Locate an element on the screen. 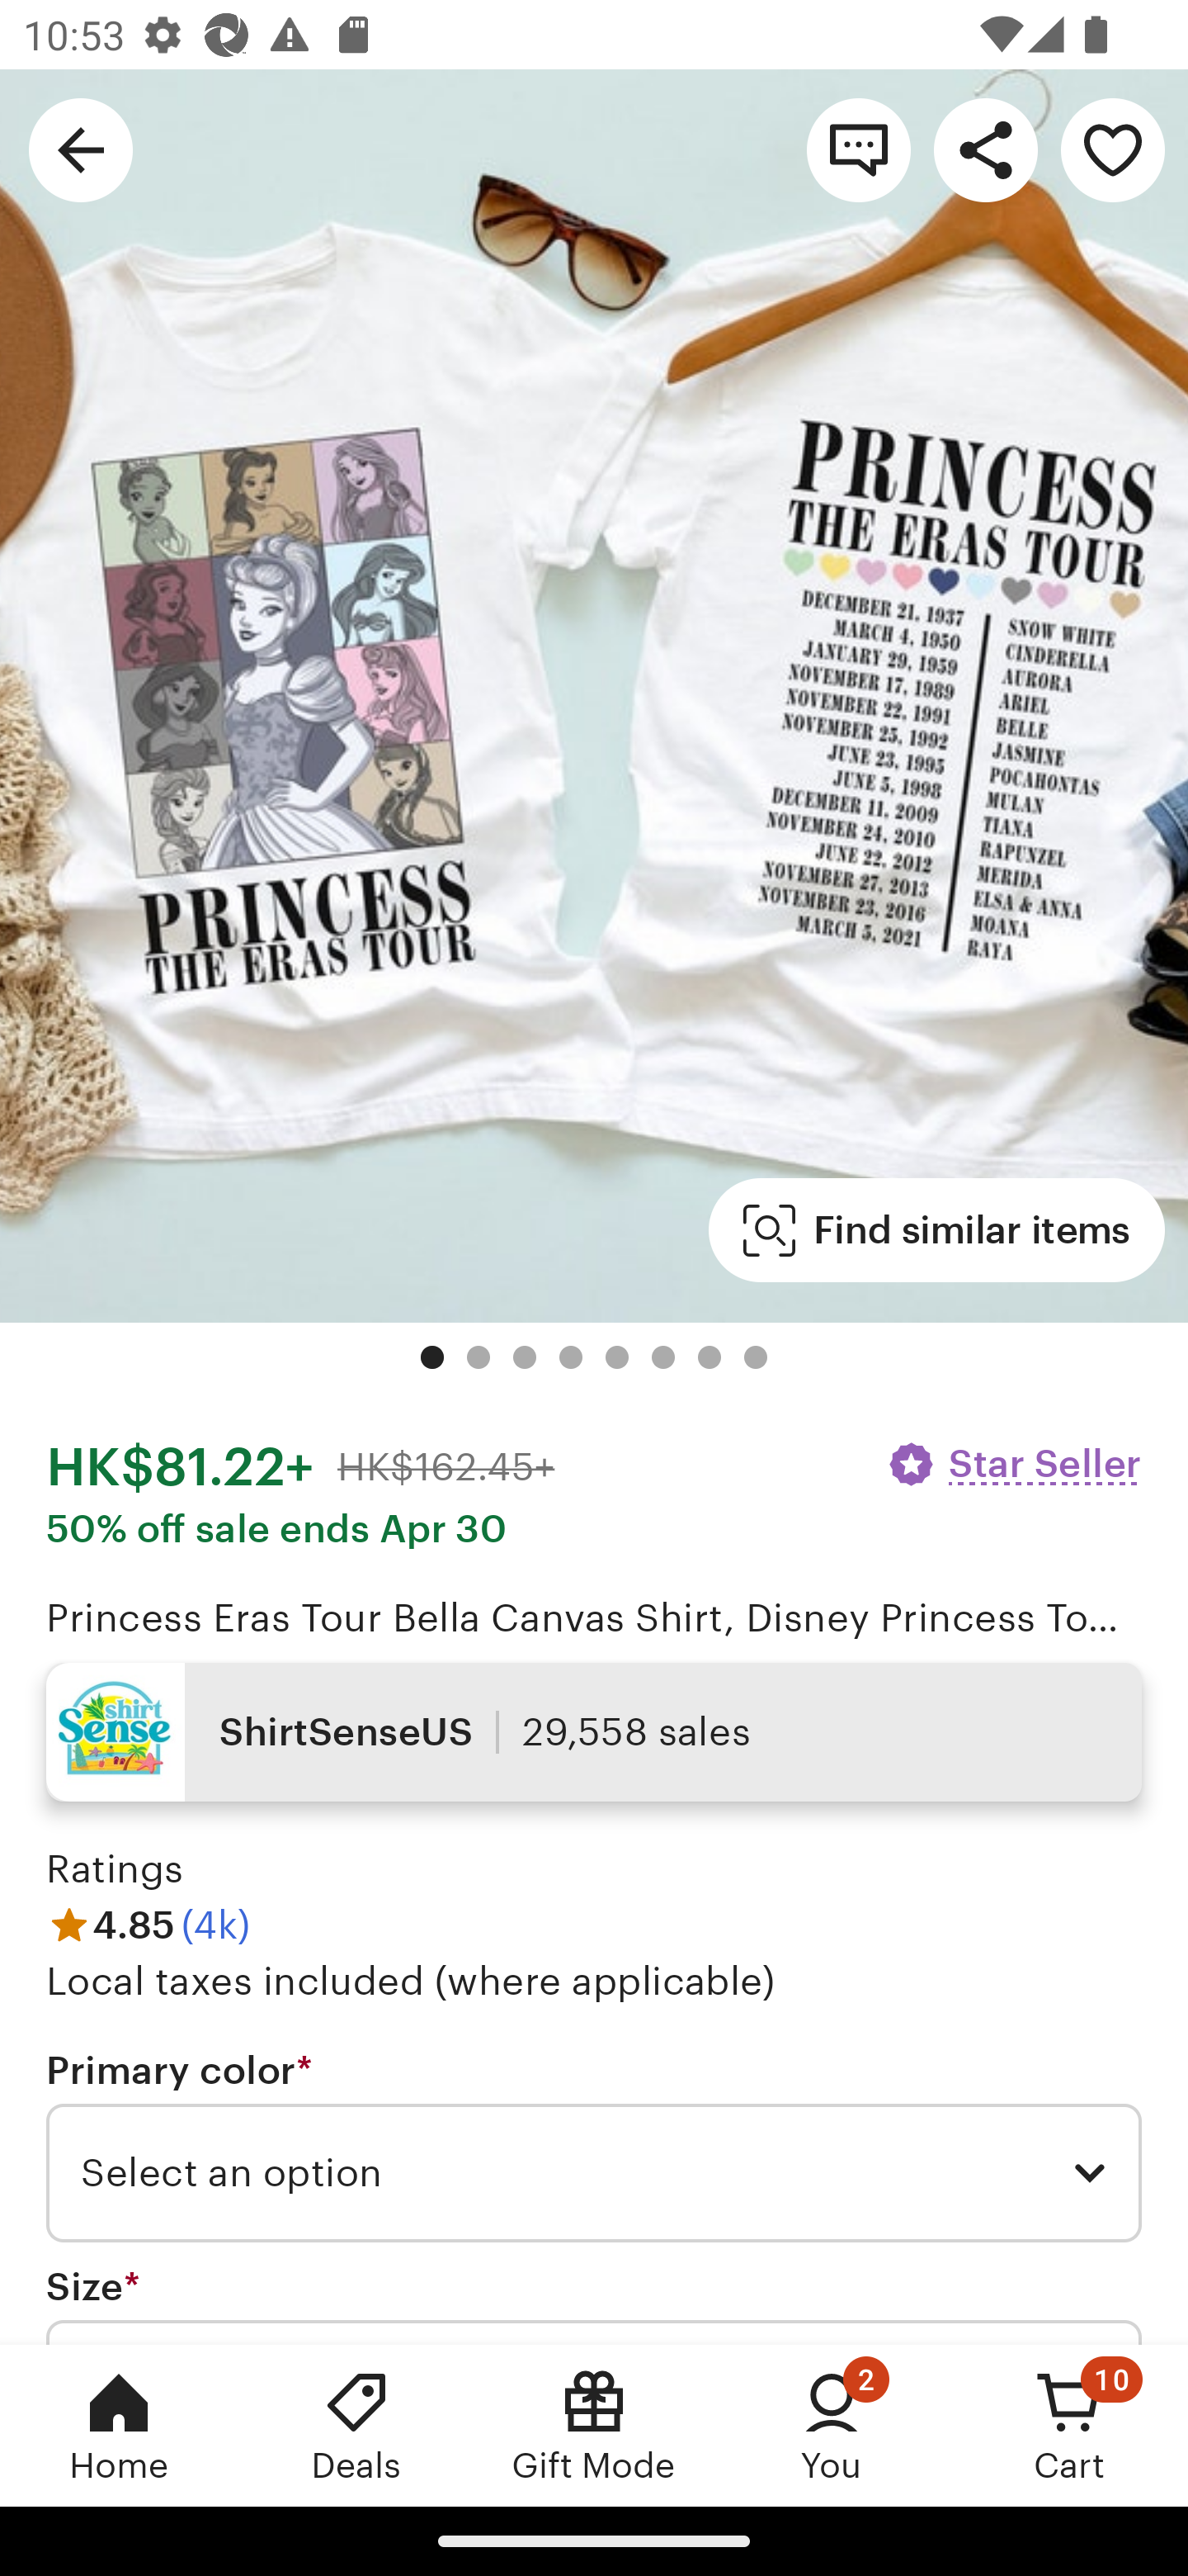  ShirtSenseUS 29,558 sales is located at coordinates (594, 1732).